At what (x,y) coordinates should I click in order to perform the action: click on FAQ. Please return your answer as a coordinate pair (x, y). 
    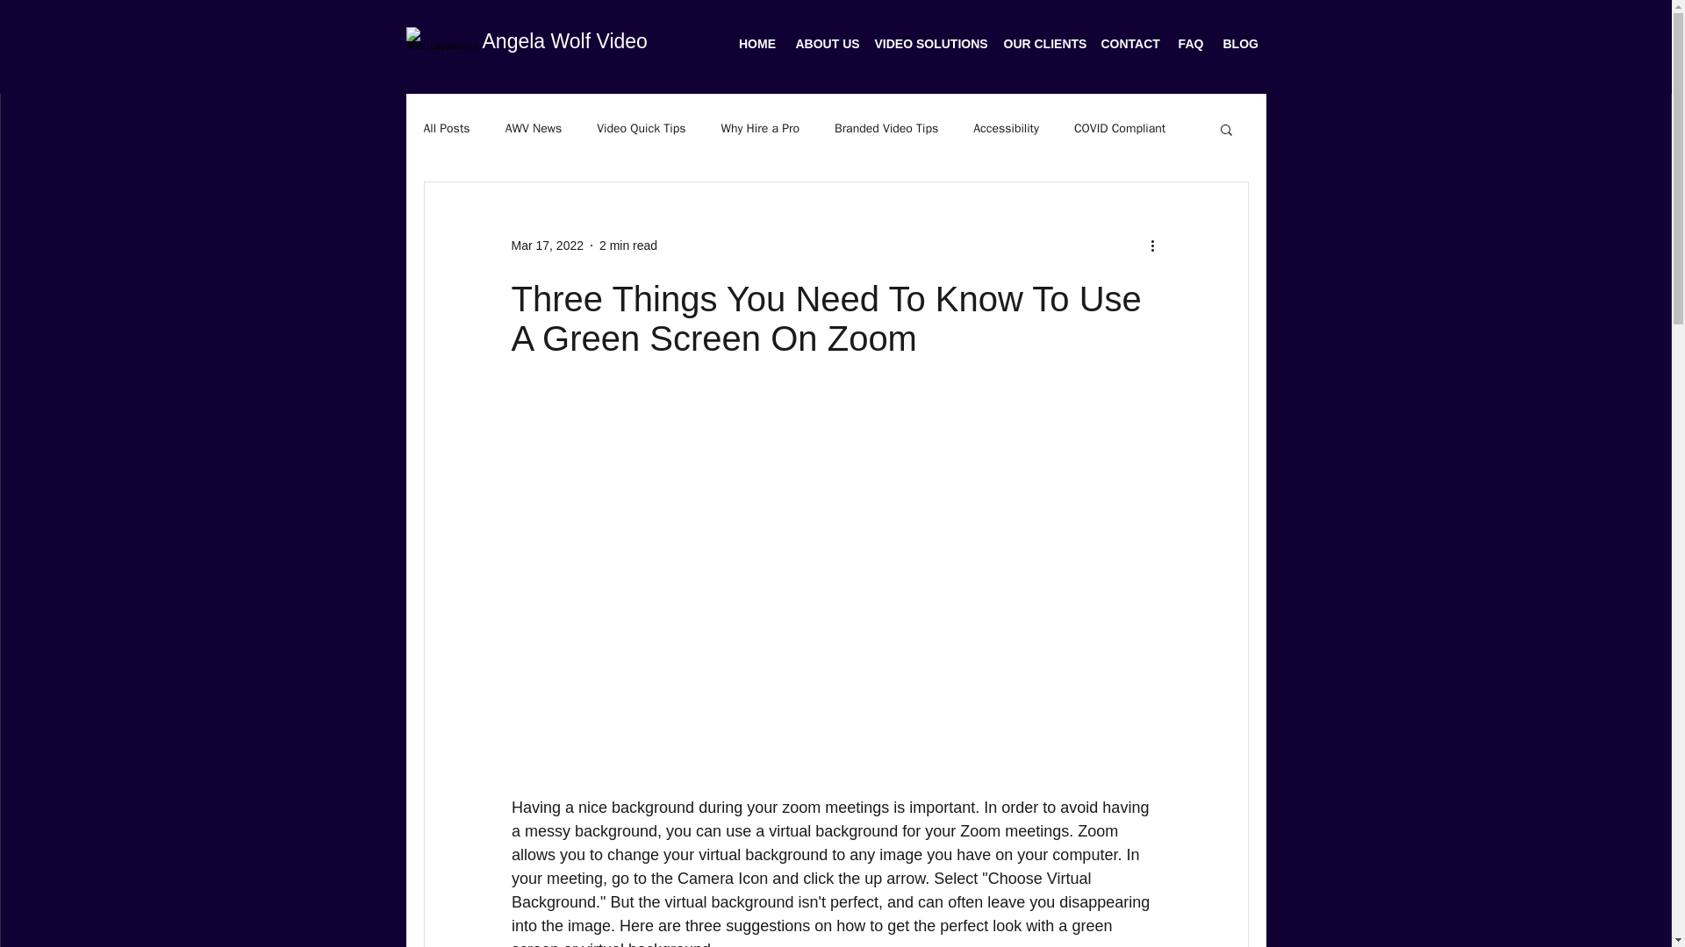
    Looking at the image, I should click on (1191, 44).